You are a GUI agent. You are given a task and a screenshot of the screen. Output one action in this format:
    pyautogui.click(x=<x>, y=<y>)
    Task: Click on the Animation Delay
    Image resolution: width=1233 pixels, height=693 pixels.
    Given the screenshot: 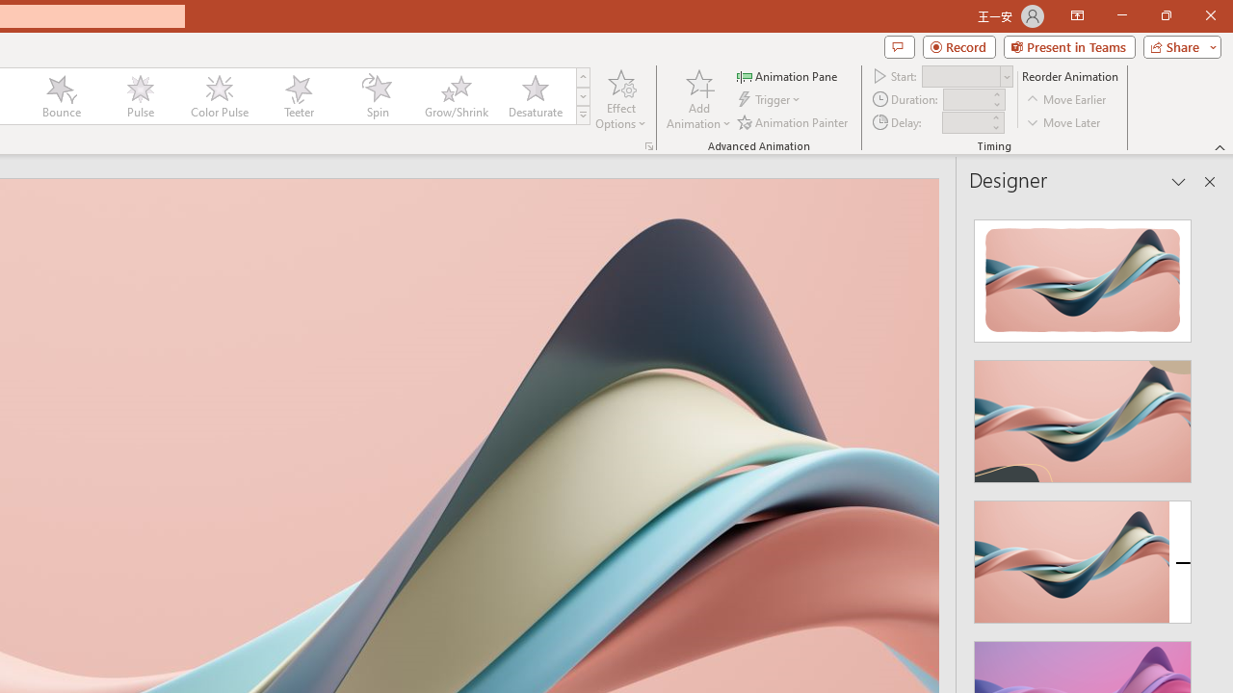 What is the action you would take?
    pyautogui.click(x=965, y=122)
    